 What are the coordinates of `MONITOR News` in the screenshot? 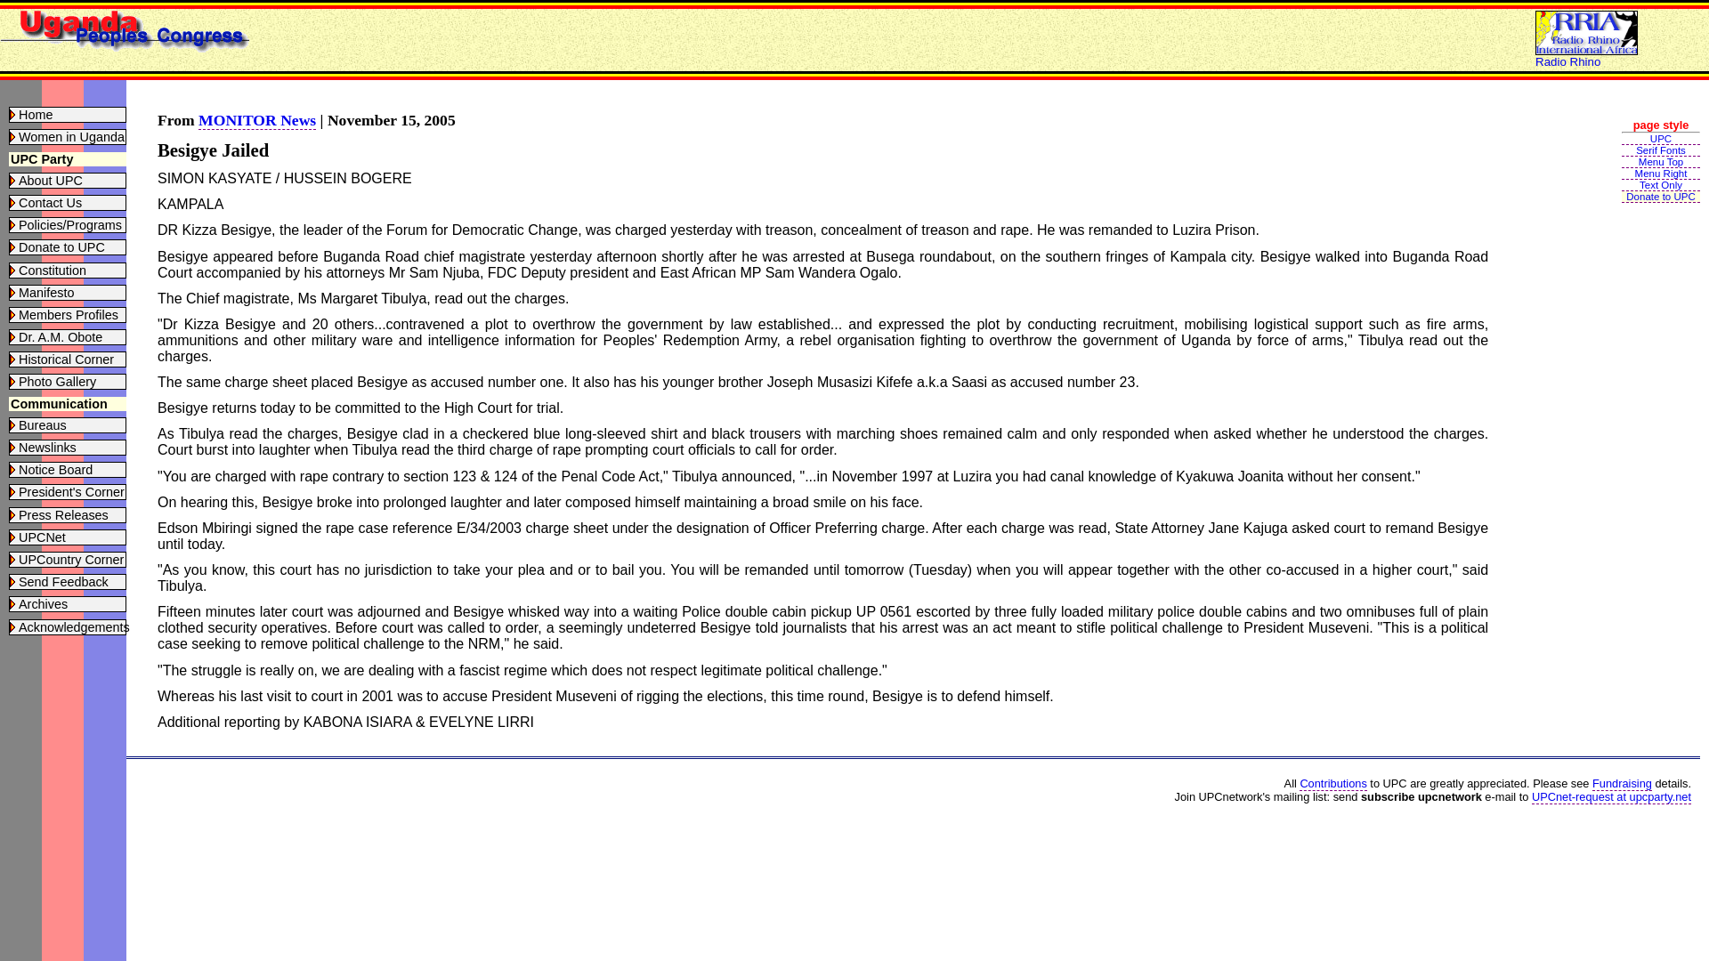 It's located at (256, 120).